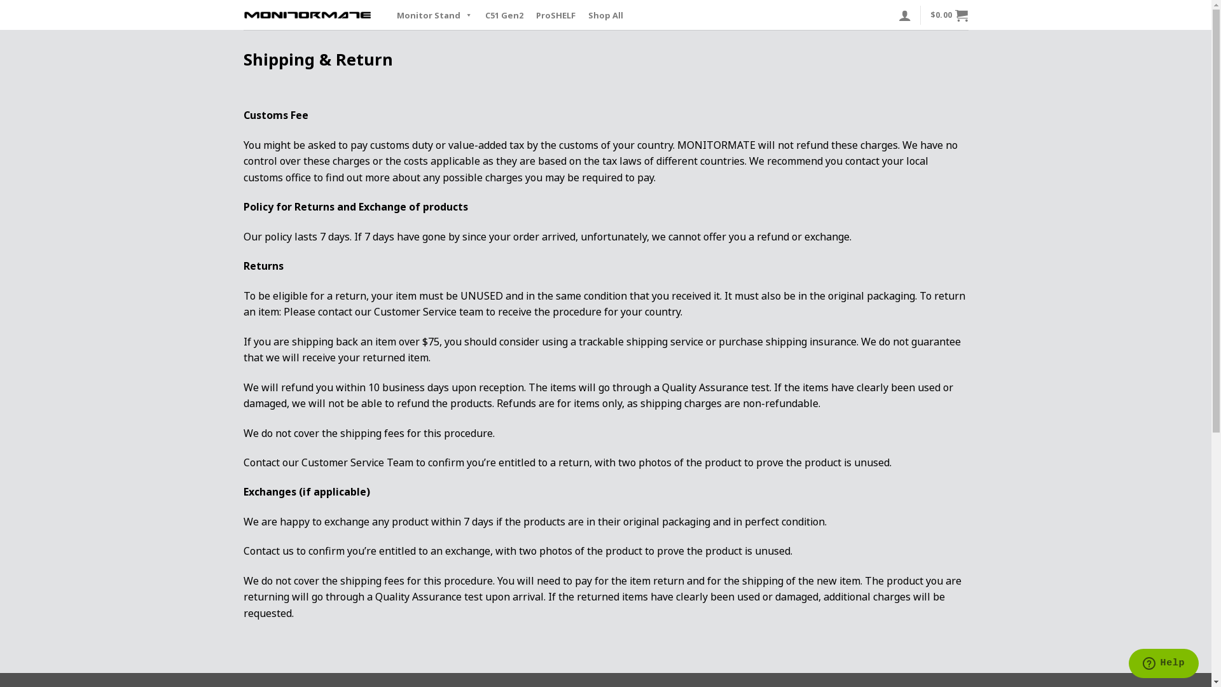 The height and width of the screenshot is (687, 1221). Describe the element at coordinates (429, 312) in the screenshot. I see `Customer Service team` at that location.